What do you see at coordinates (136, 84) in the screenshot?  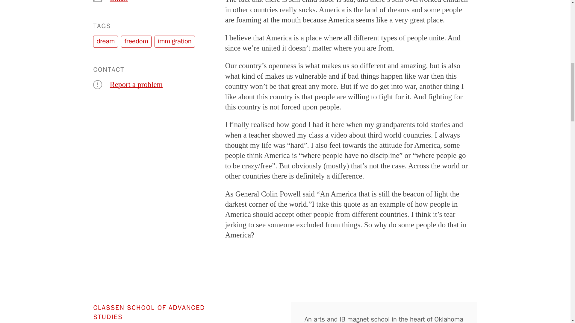 I see `Report a problem` at bounding box center [136, 84].